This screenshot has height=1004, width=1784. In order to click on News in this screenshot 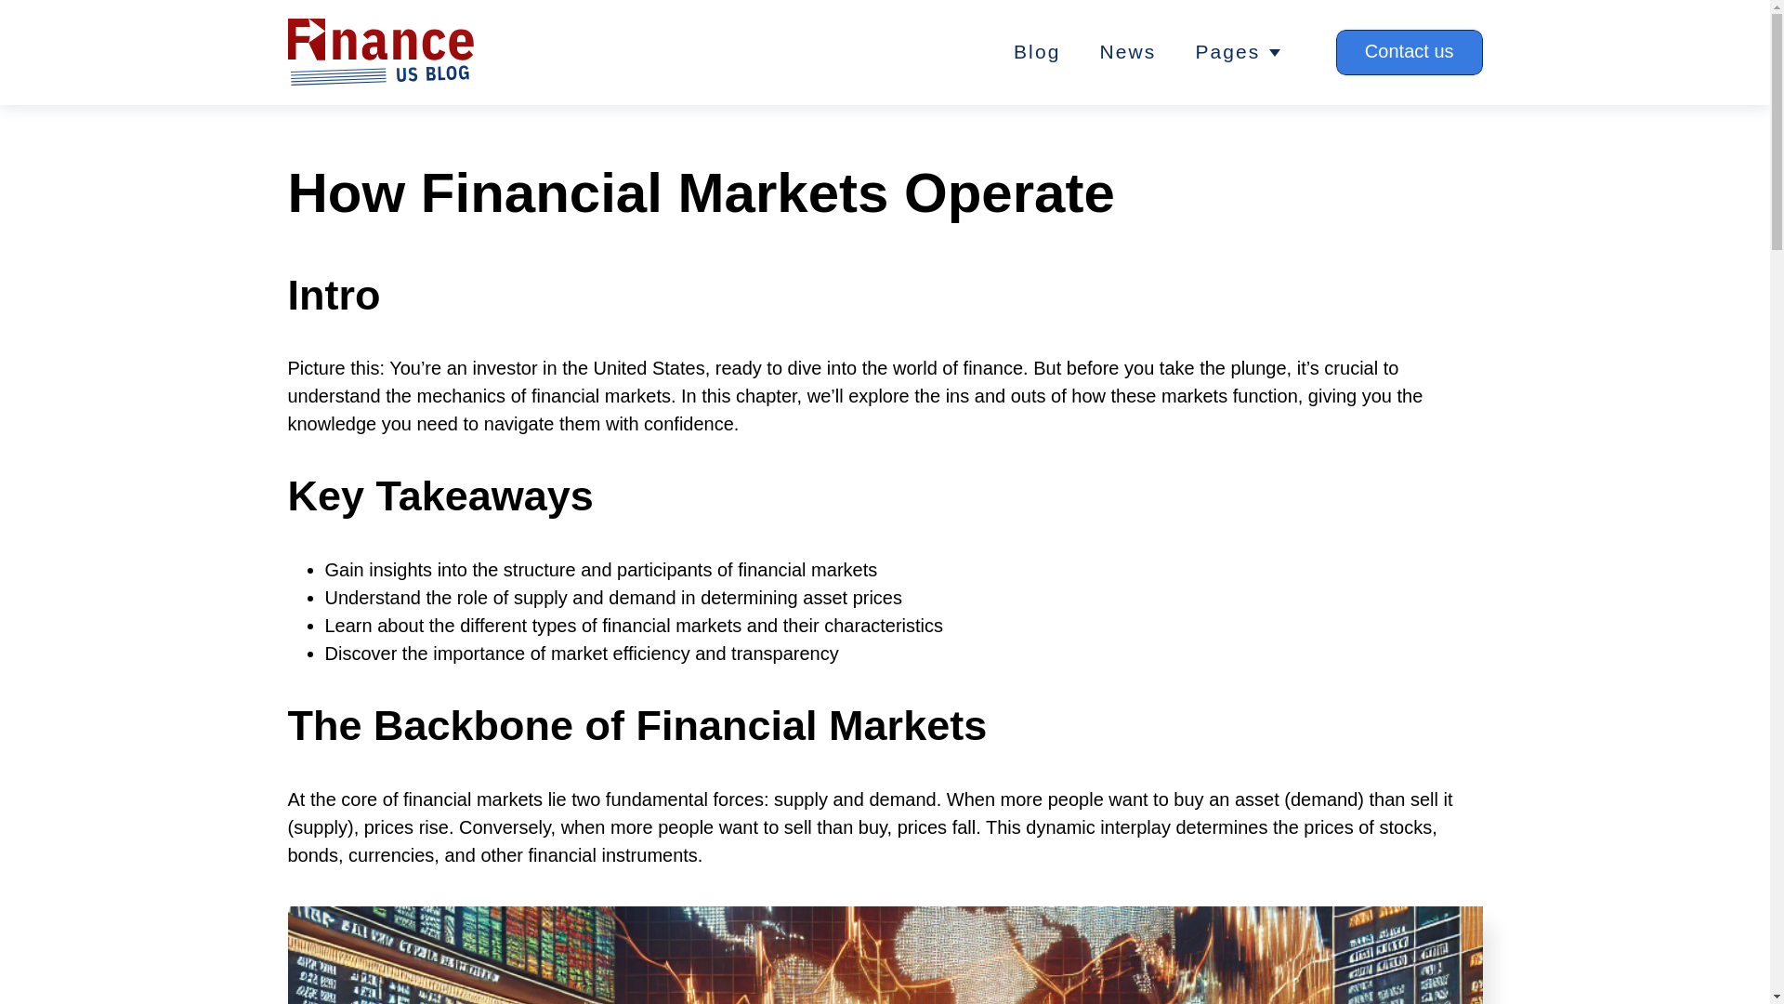, I will do `click(1127, 51)`.